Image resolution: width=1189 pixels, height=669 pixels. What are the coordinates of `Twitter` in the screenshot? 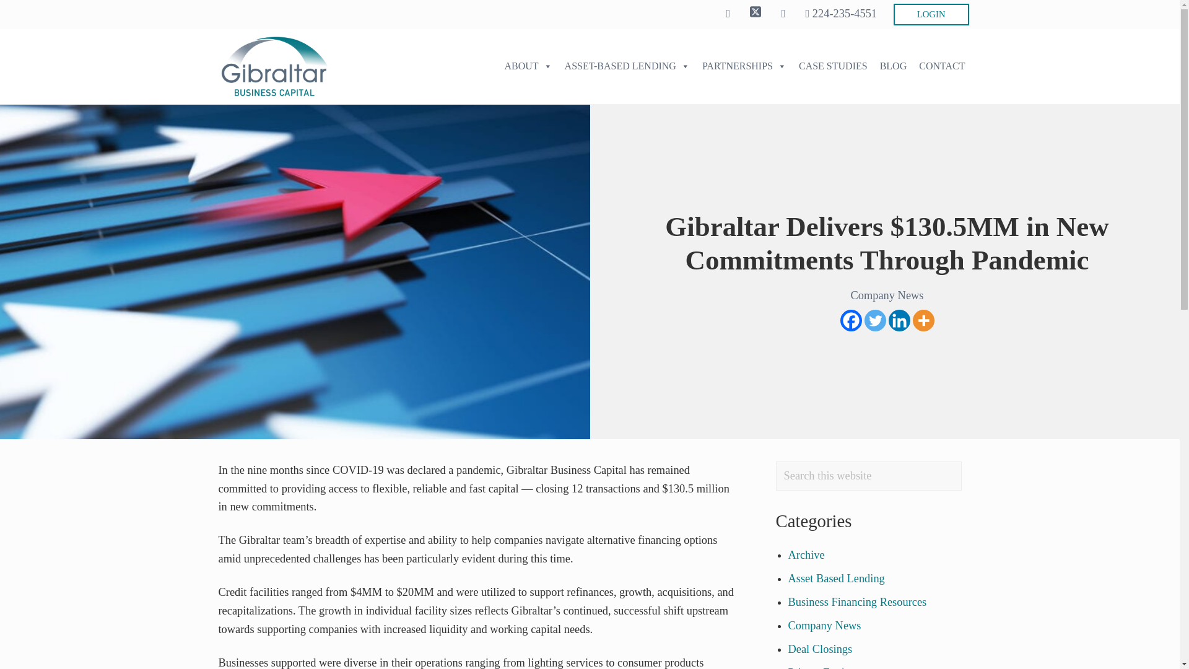 It's located at (874, 320).